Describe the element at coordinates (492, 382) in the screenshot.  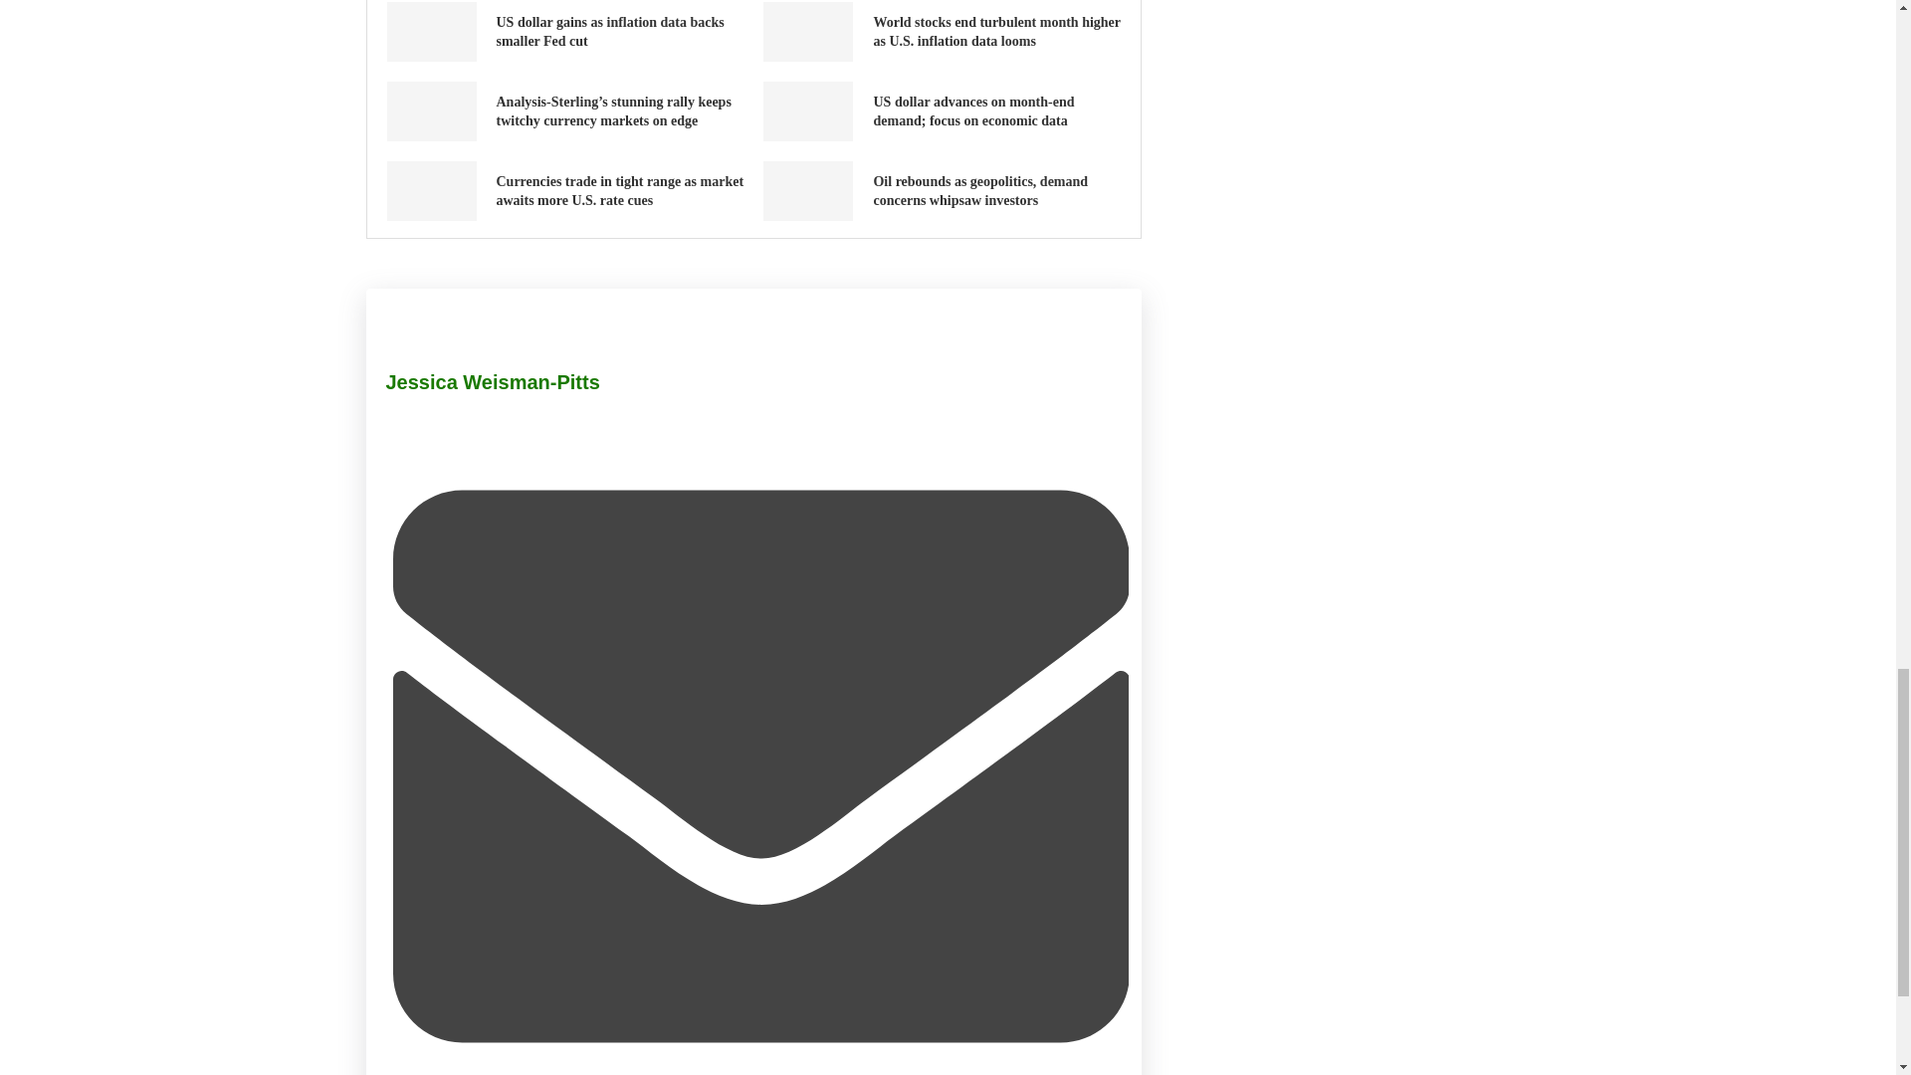
I see `Jessica Weisman-Pitts` at that location.